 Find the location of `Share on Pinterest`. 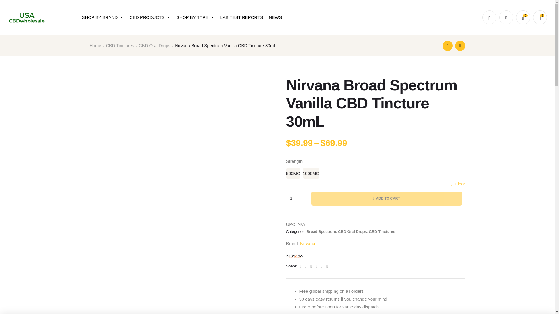

Share on Pinterest is located at coordinates (322, 266).